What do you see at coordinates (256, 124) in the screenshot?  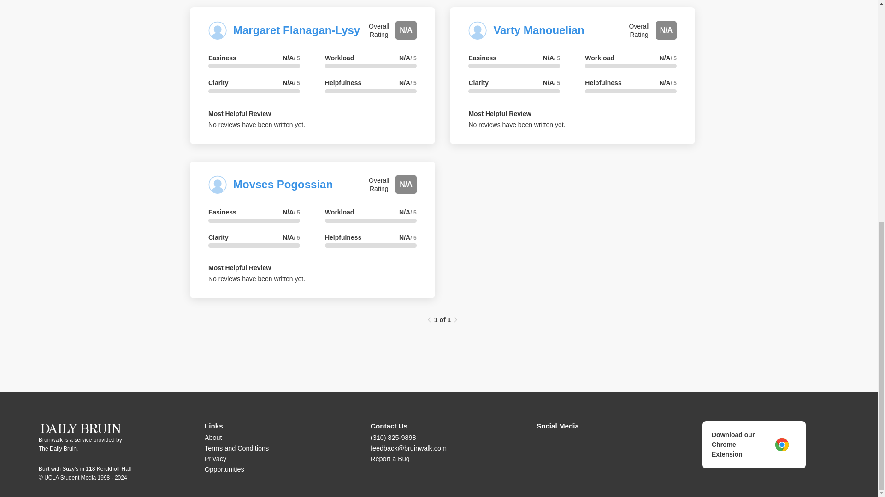 I see `No reviews have been written yet.` at bounding box center [256, 124].